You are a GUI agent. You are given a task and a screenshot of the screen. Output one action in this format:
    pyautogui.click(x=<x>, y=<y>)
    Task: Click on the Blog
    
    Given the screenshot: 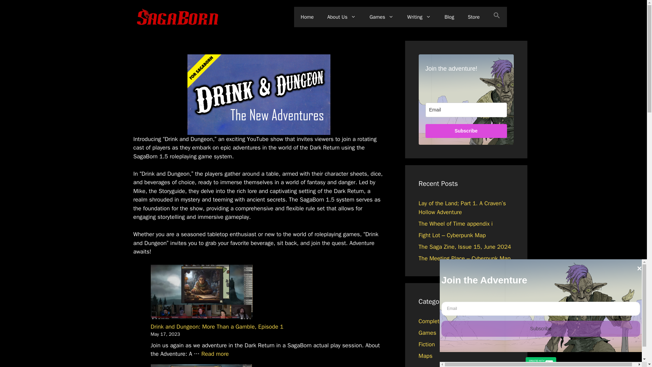 What is the action you would take?
    pyautogui.click(x=449, y=17)
    